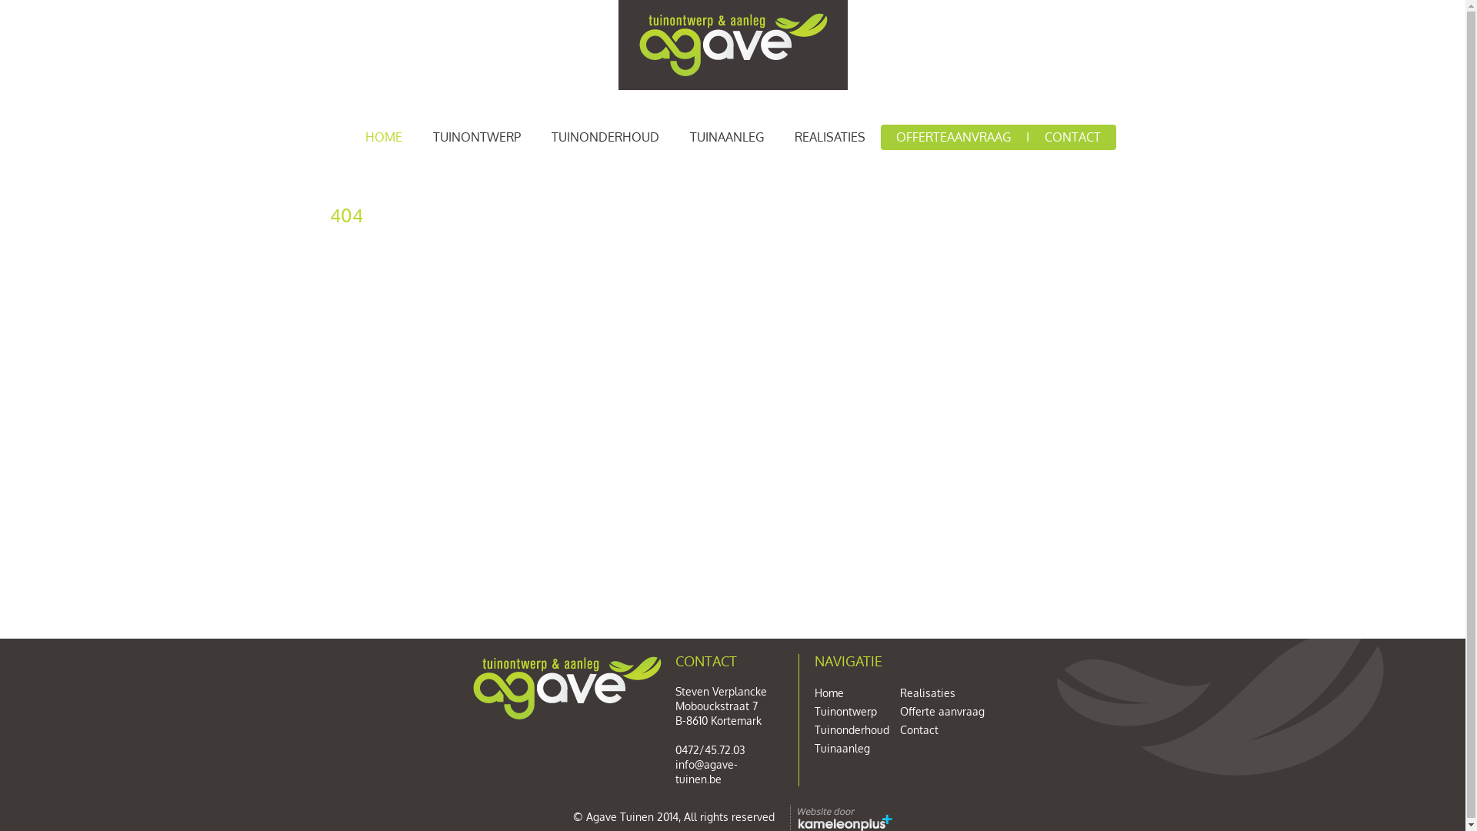 Image resolution: width=1477 pixels, height=831 pixels. Describe the element at coordinates (928, 692) in the screenshot. I see `Realisaties` at that location.